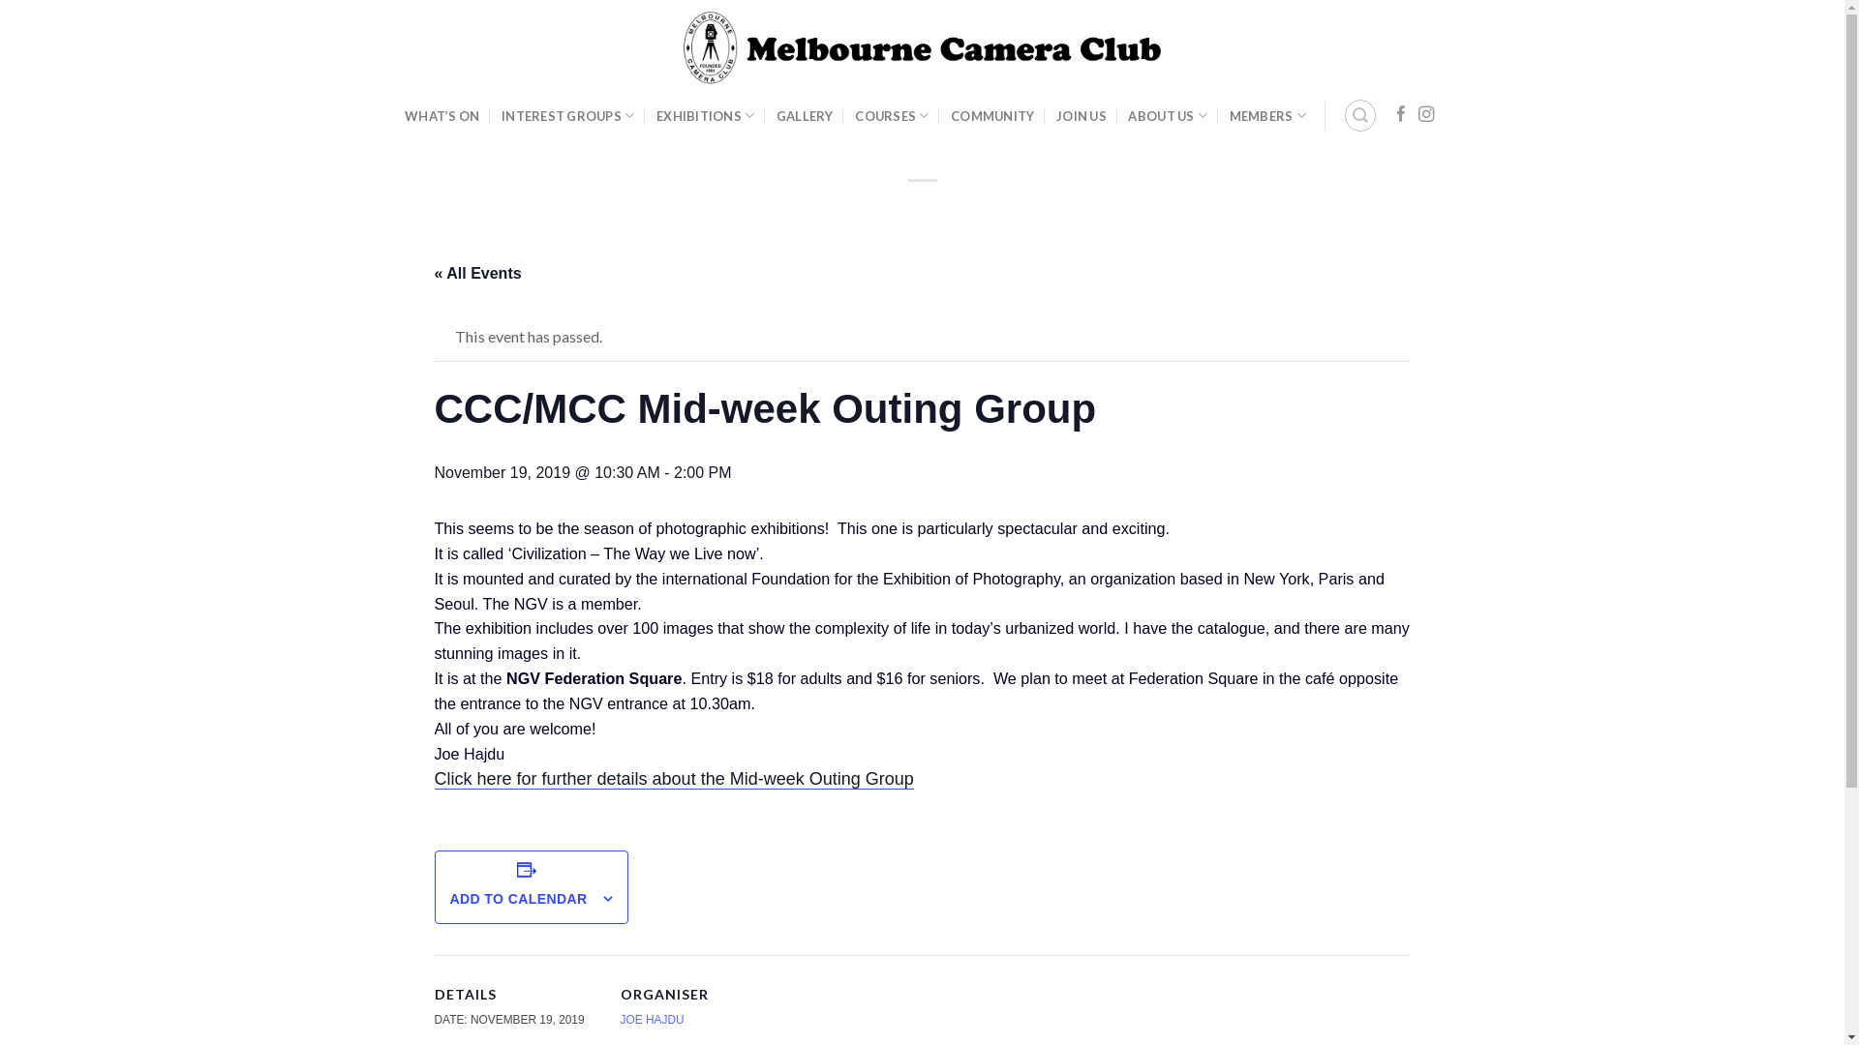 Image resolution: width=1859 pixels, height=1045 pixels. I want to click on COMMUNITY, so click(992, 116).